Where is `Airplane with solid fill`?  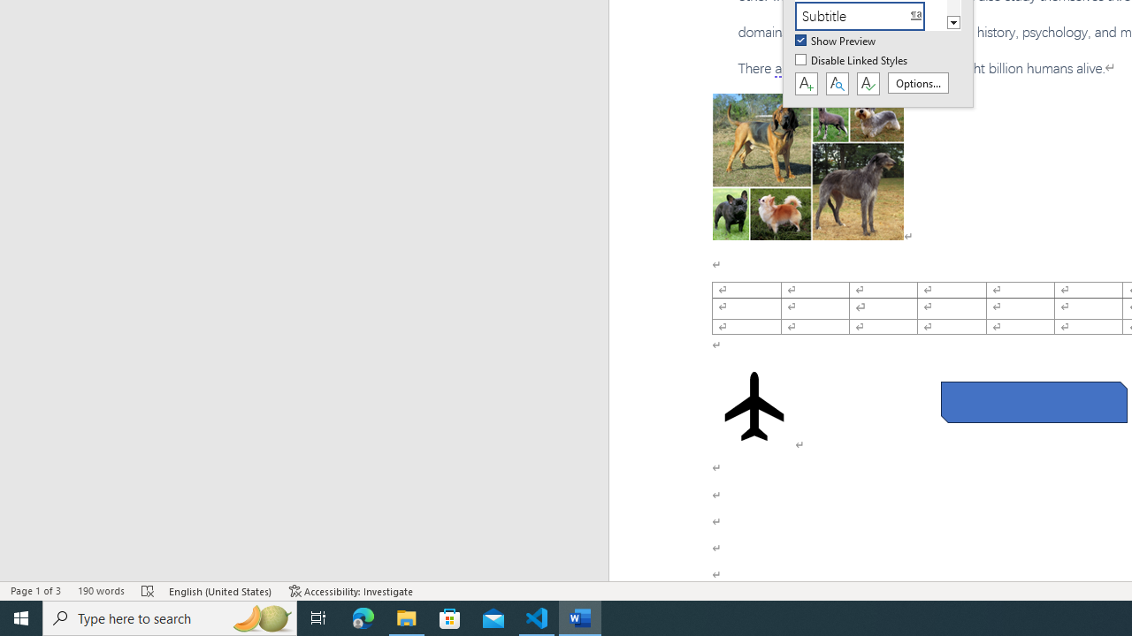
Airplane with solid fill is located at coordinates (753, 406).